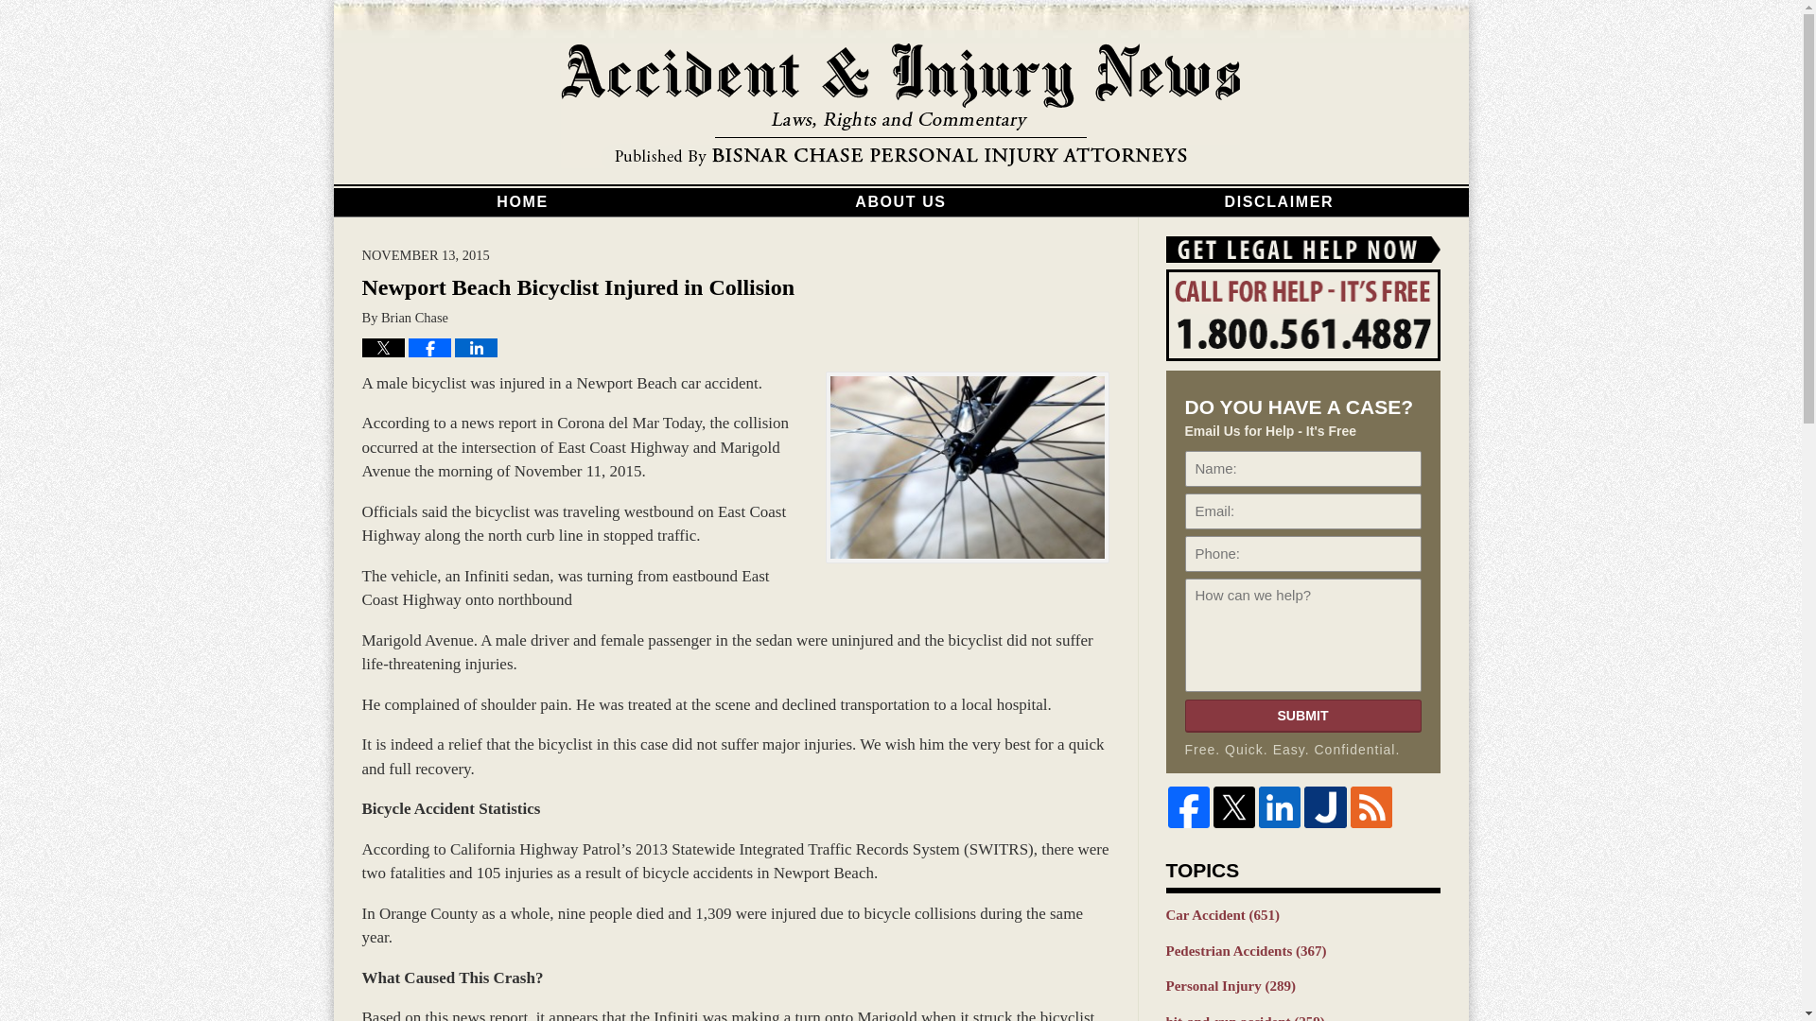 The width and height of the screenshot is (1816, 1021). I want to click on ABOUT US, so click(900, 201).